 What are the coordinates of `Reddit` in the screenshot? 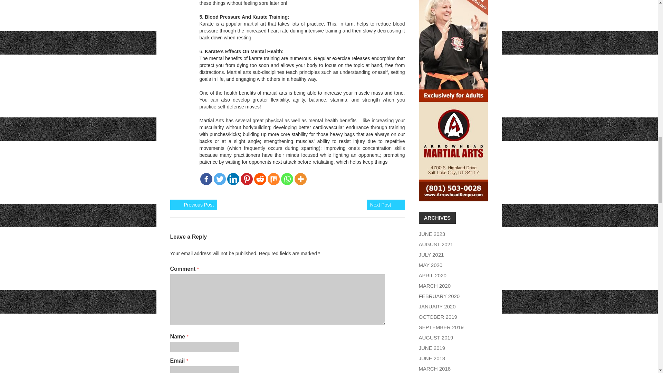 It's located at (260, 179).